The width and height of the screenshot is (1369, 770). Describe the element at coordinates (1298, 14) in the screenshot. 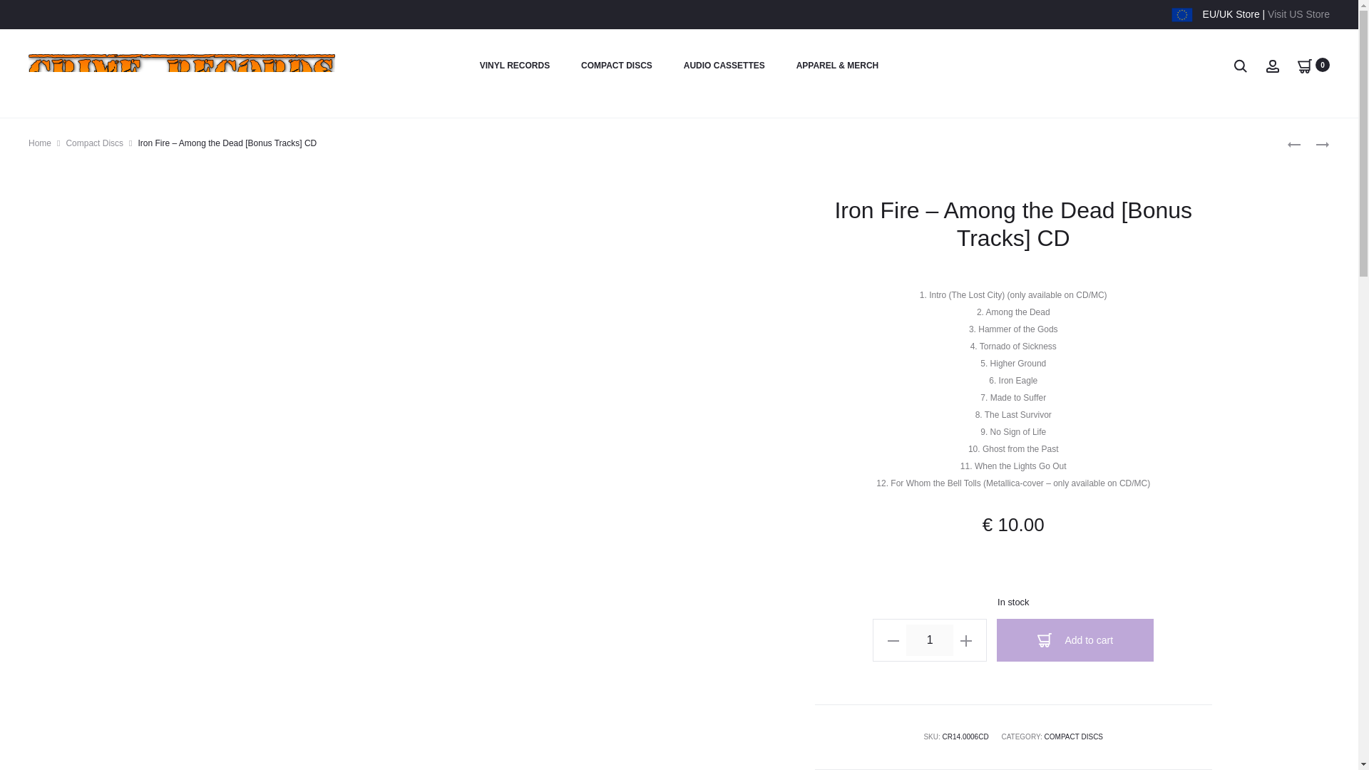

I see `Visit US Store` at that location.